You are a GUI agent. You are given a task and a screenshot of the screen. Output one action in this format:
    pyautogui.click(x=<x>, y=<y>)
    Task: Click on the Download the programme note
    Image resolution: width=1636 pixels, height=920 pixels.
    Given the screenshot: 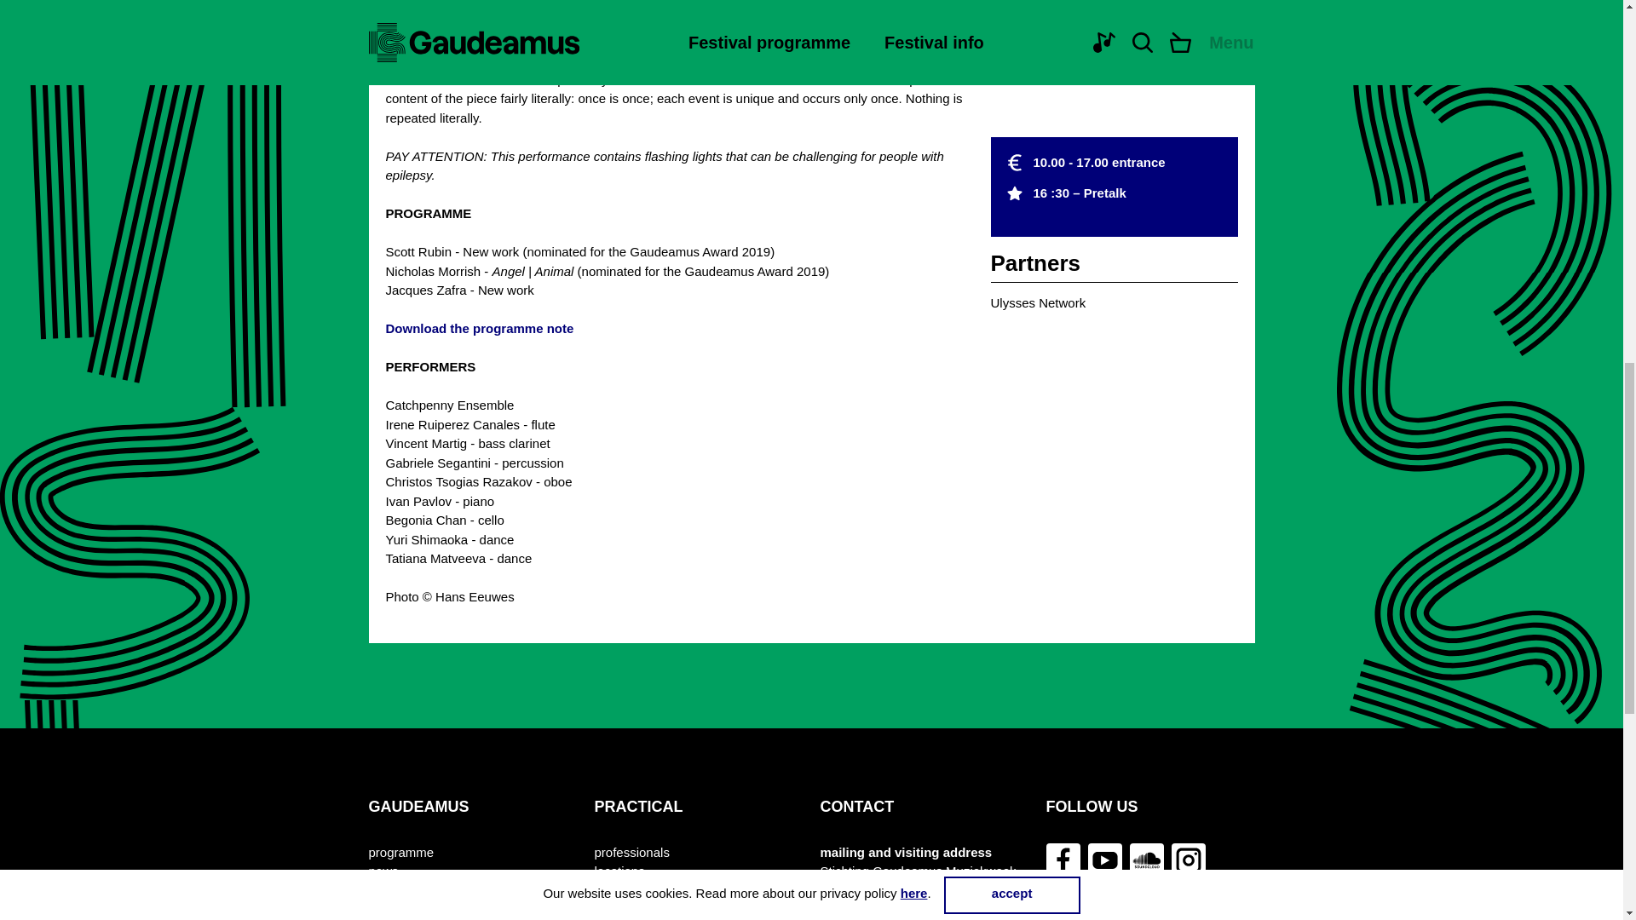 What is the action you would take?
    pyautogui.click(x=479, y=328)
    